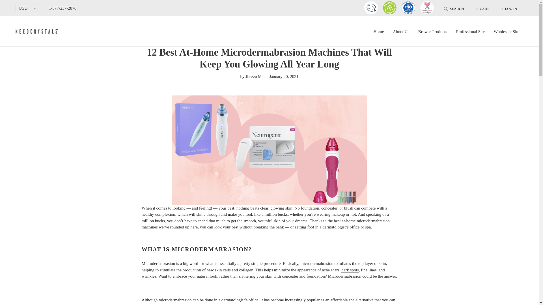  Describe the element at coordinates (482, 8) in the screenshot. I see `CART` at that location.